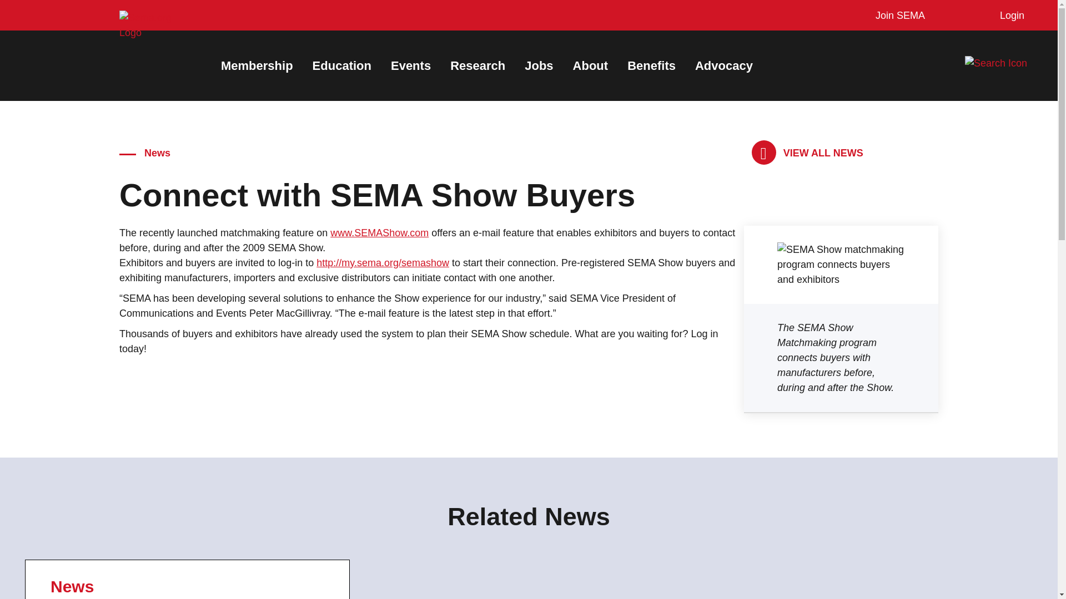  Describe the element at coordinates (897, 16) in the screenshot. I see `Join SEMA` at that location.